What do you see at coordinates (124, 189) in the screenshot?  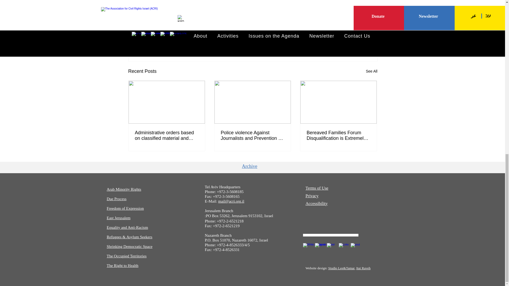 I see `Arab Minority Rights` at bounding box center [124, 189].